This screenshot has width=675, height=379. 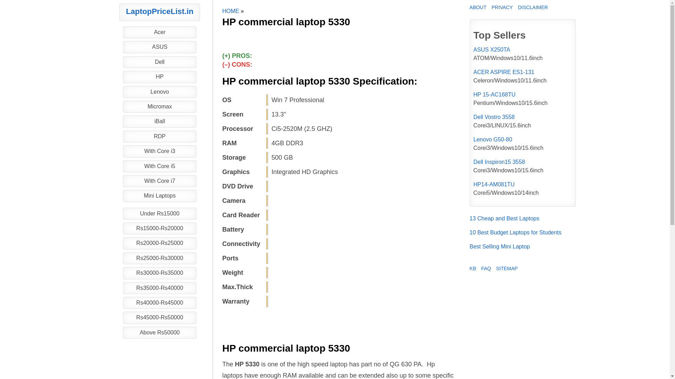 I want to click on Rs40000-Rs45000, so click(x=160, y=302).